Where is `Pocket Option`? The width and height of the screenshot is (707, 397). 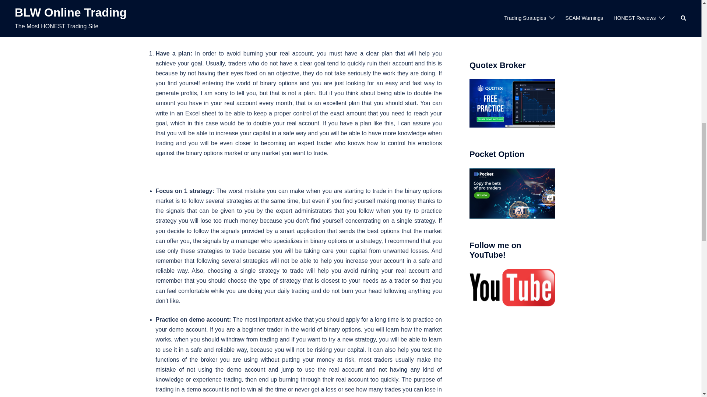
Pocket Option is located at coordinates (512, 193).